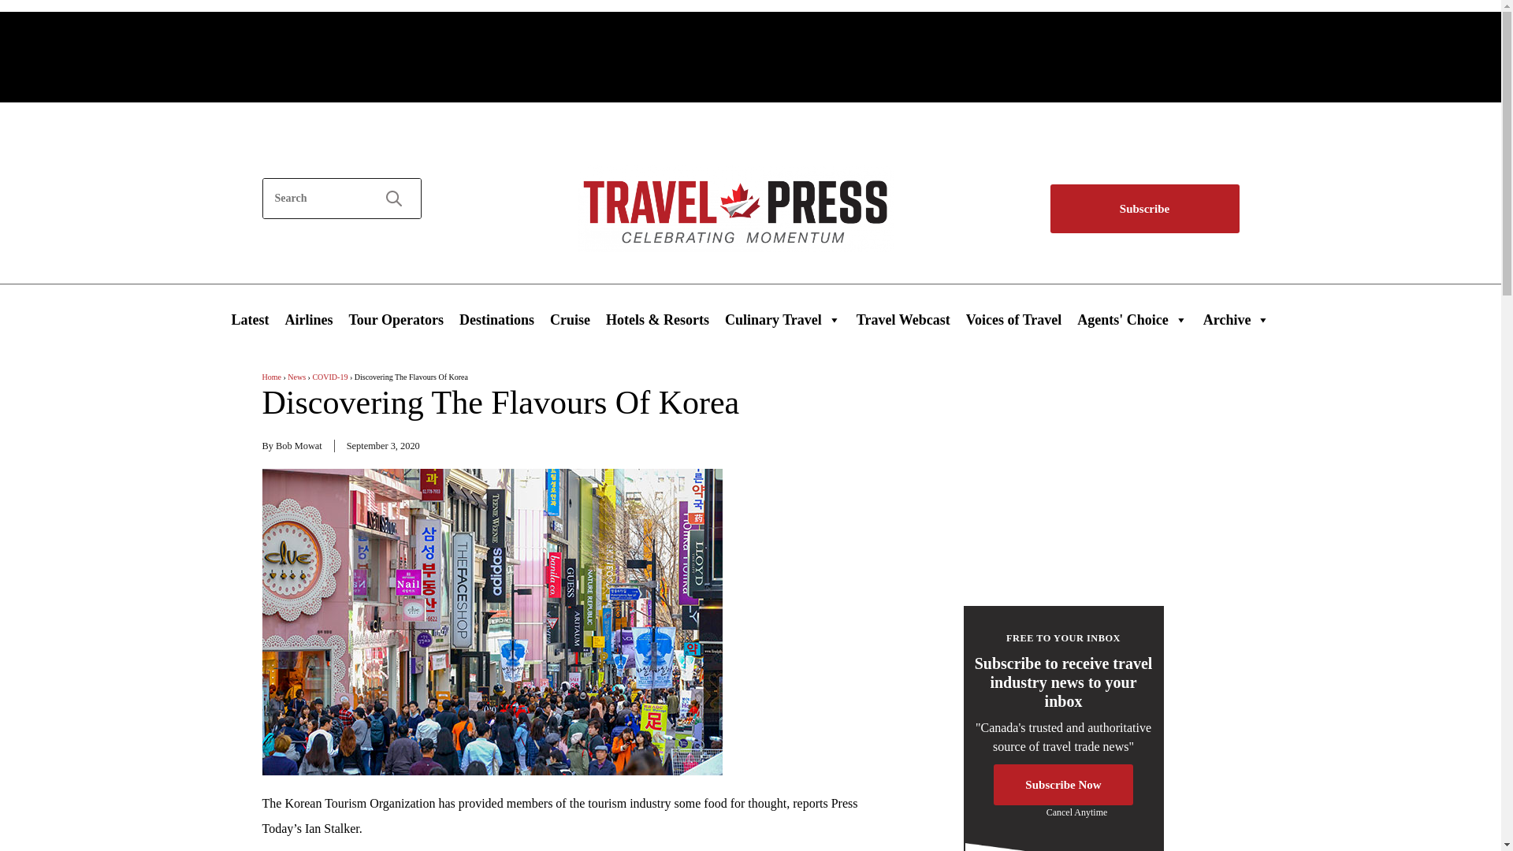  I want to click on Airlines, so click(309, 319).